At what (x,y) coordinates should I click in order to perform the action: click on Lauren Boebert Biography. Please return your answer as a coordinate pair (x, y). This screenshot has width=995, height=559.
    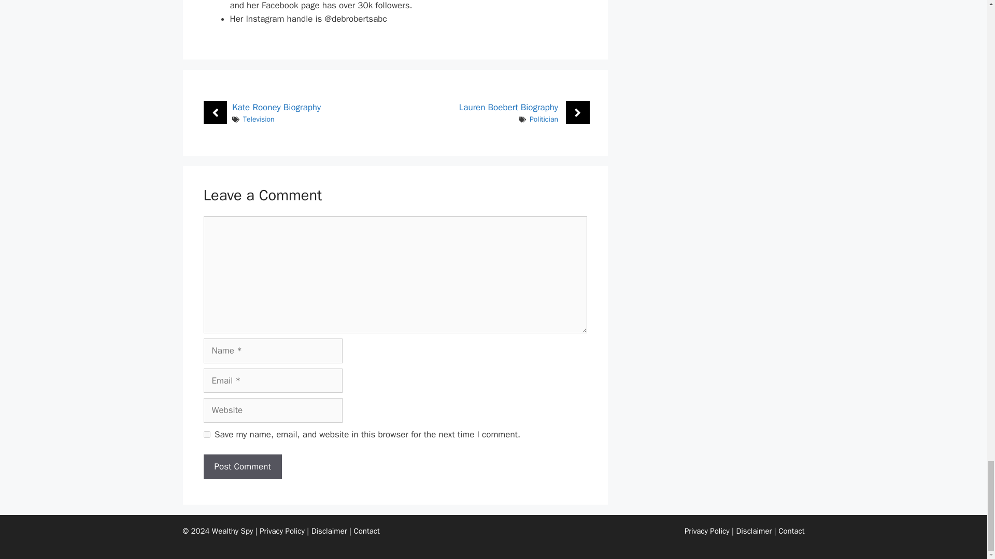
    Looking at the image, I should click on (508, 107).